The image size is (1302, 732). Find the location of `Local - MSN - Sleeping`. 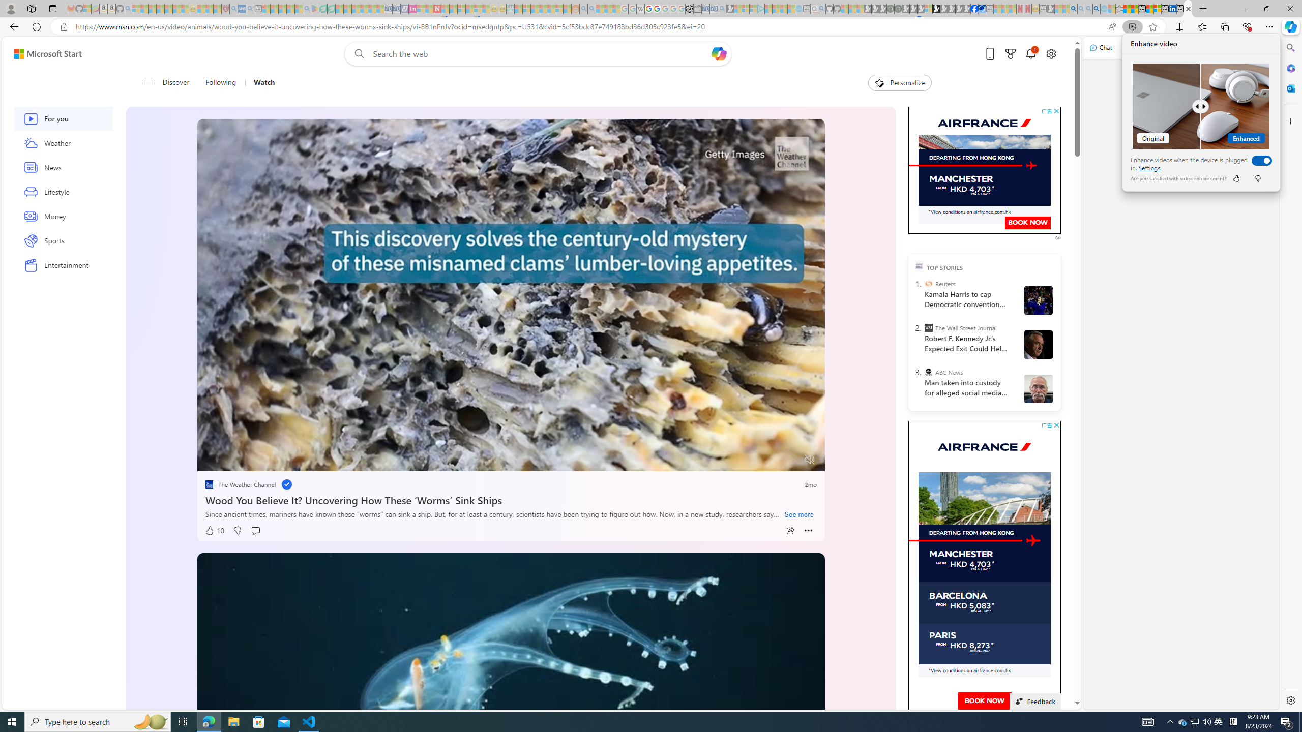

Local - MSN - Sleeping is located at coordinates (217, 9).